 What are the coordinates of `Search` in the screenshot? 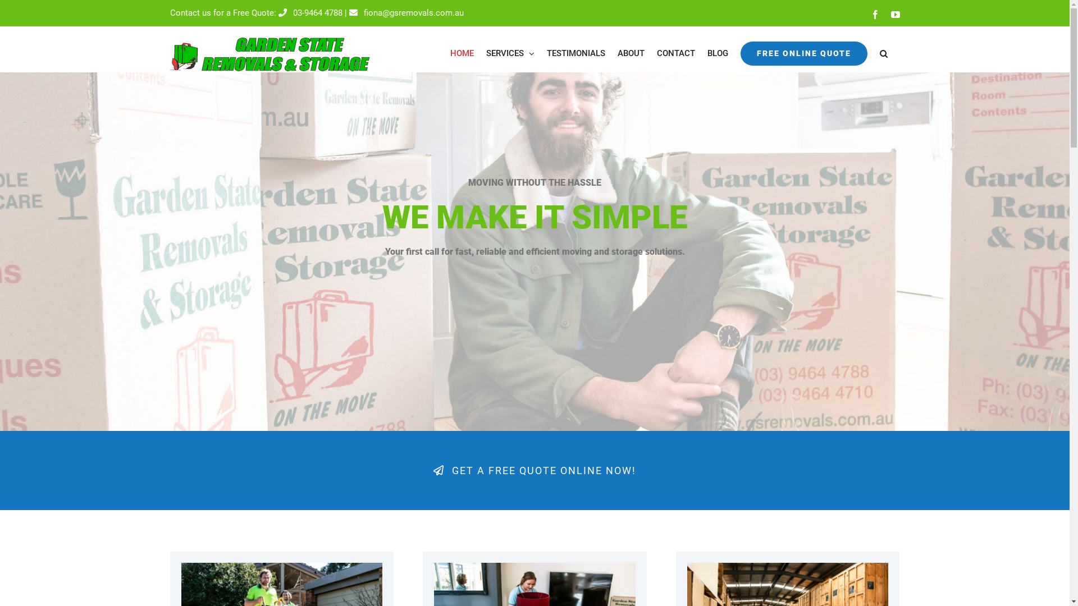 It's located at (883, 54).